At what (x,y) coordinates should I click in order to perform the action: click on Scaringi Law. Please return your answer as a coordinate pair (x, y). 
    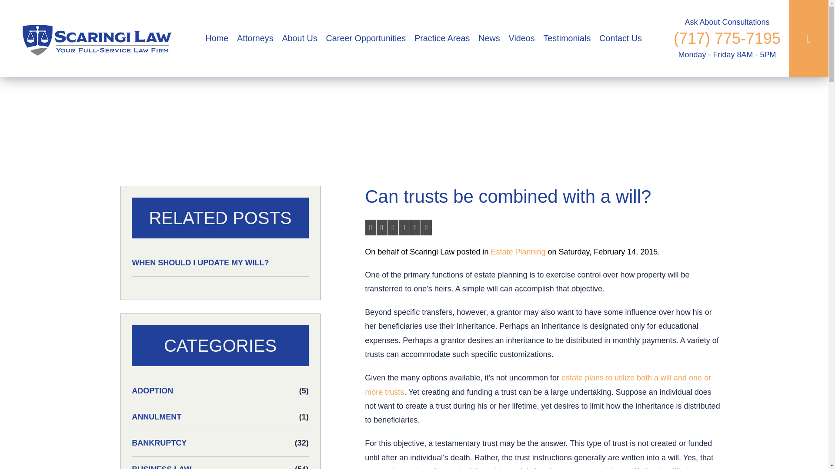
    Looking at the image, I should click on (94, 39).